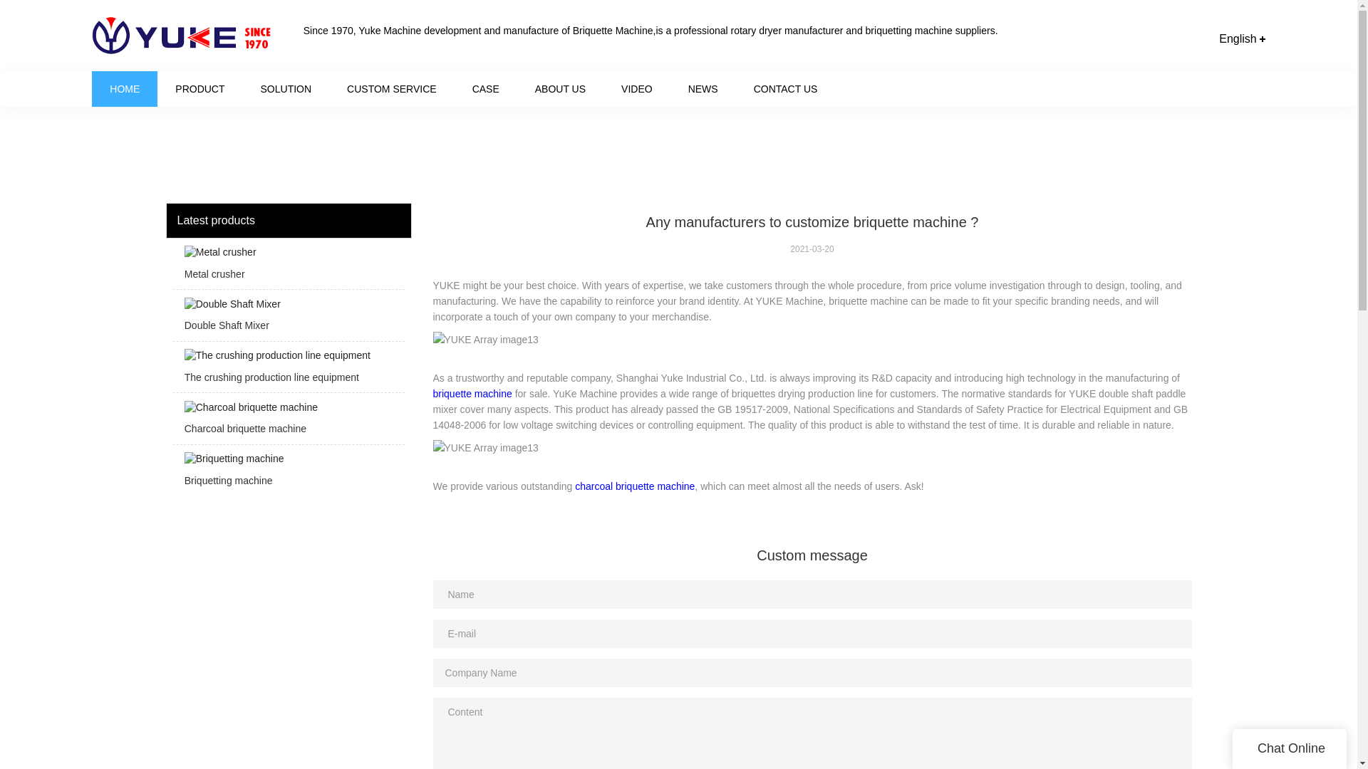  I want to click on Charcoal briquette machine, so click(288, 422).